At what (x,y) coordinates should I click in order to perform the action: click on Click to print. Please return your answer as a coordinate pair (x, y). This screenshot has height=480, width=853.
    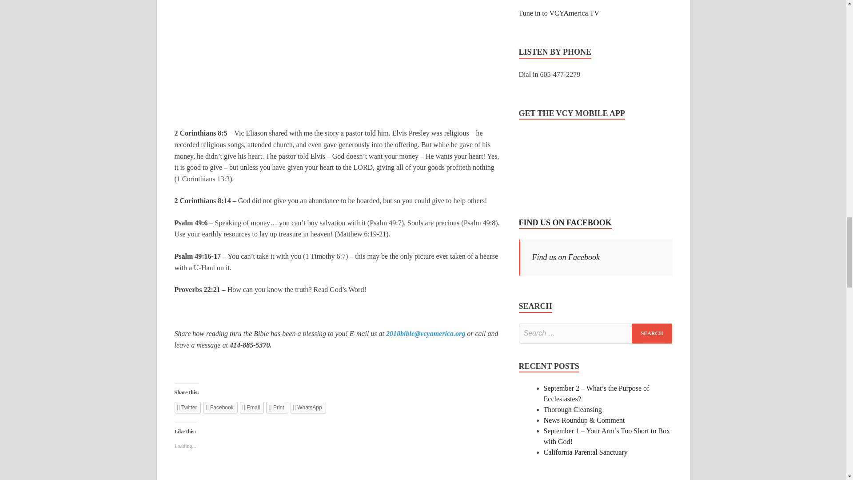
    Looking at the image, I should click on (277, 407).